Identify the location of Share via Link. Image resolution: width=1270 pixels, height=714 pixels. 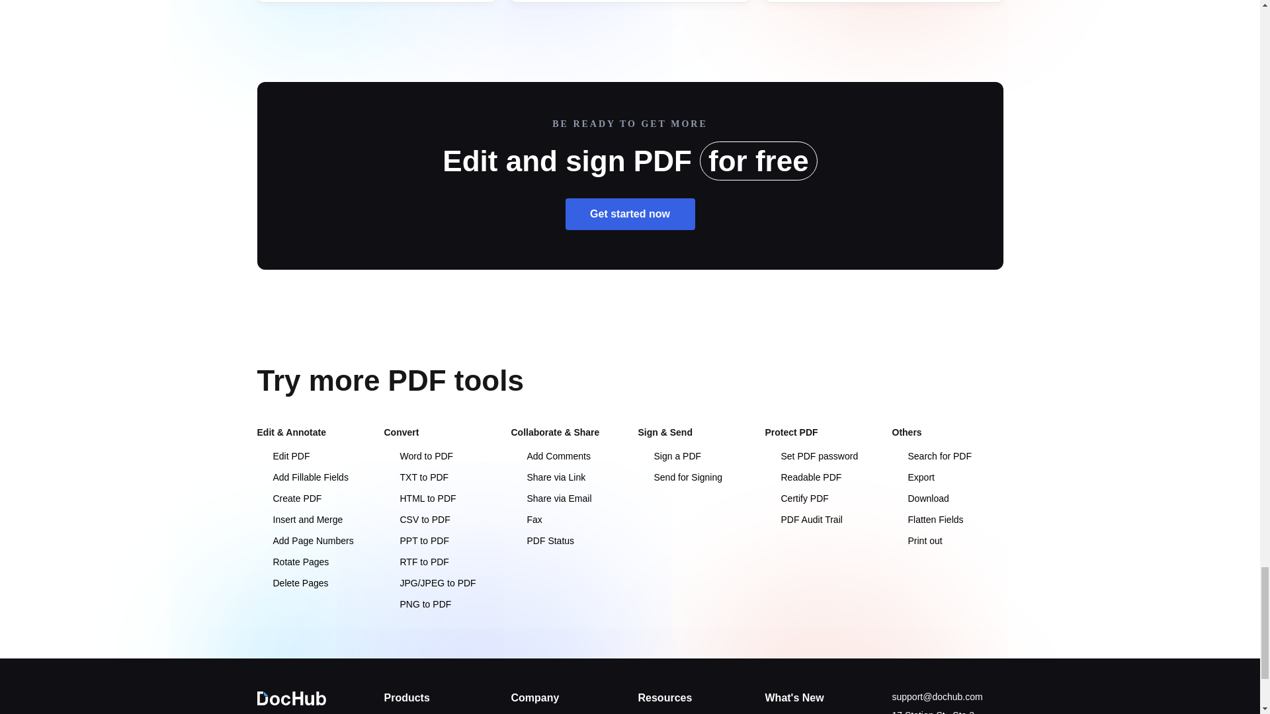
(548, 477).